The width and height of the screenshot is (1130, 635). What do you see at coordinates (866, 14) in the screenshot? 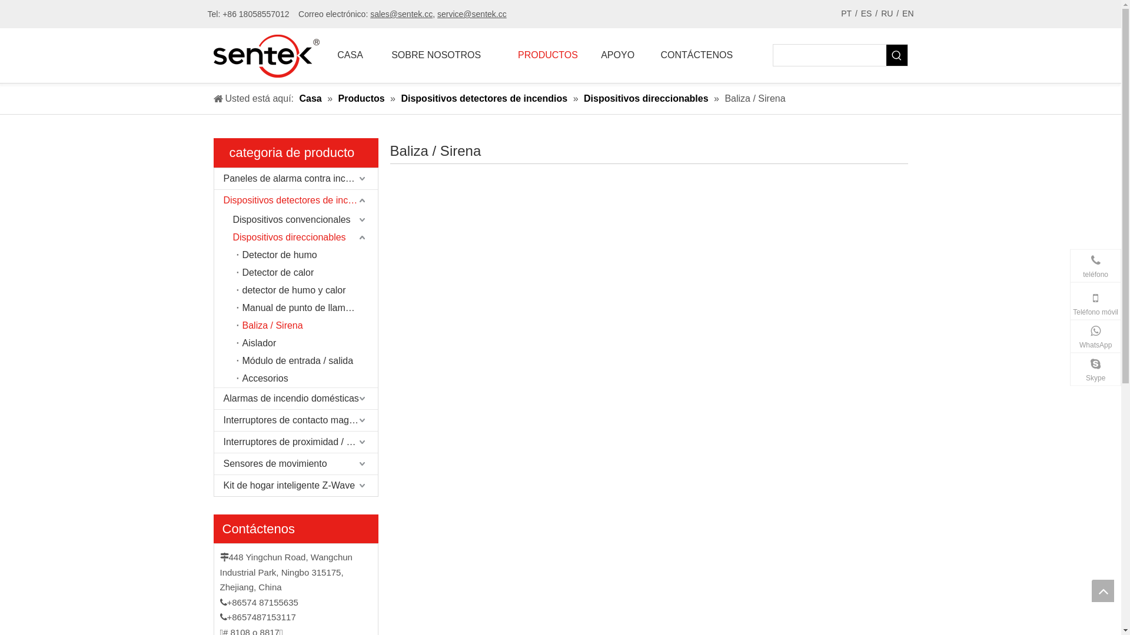
I see `ES` at bounding box center [866, 14].